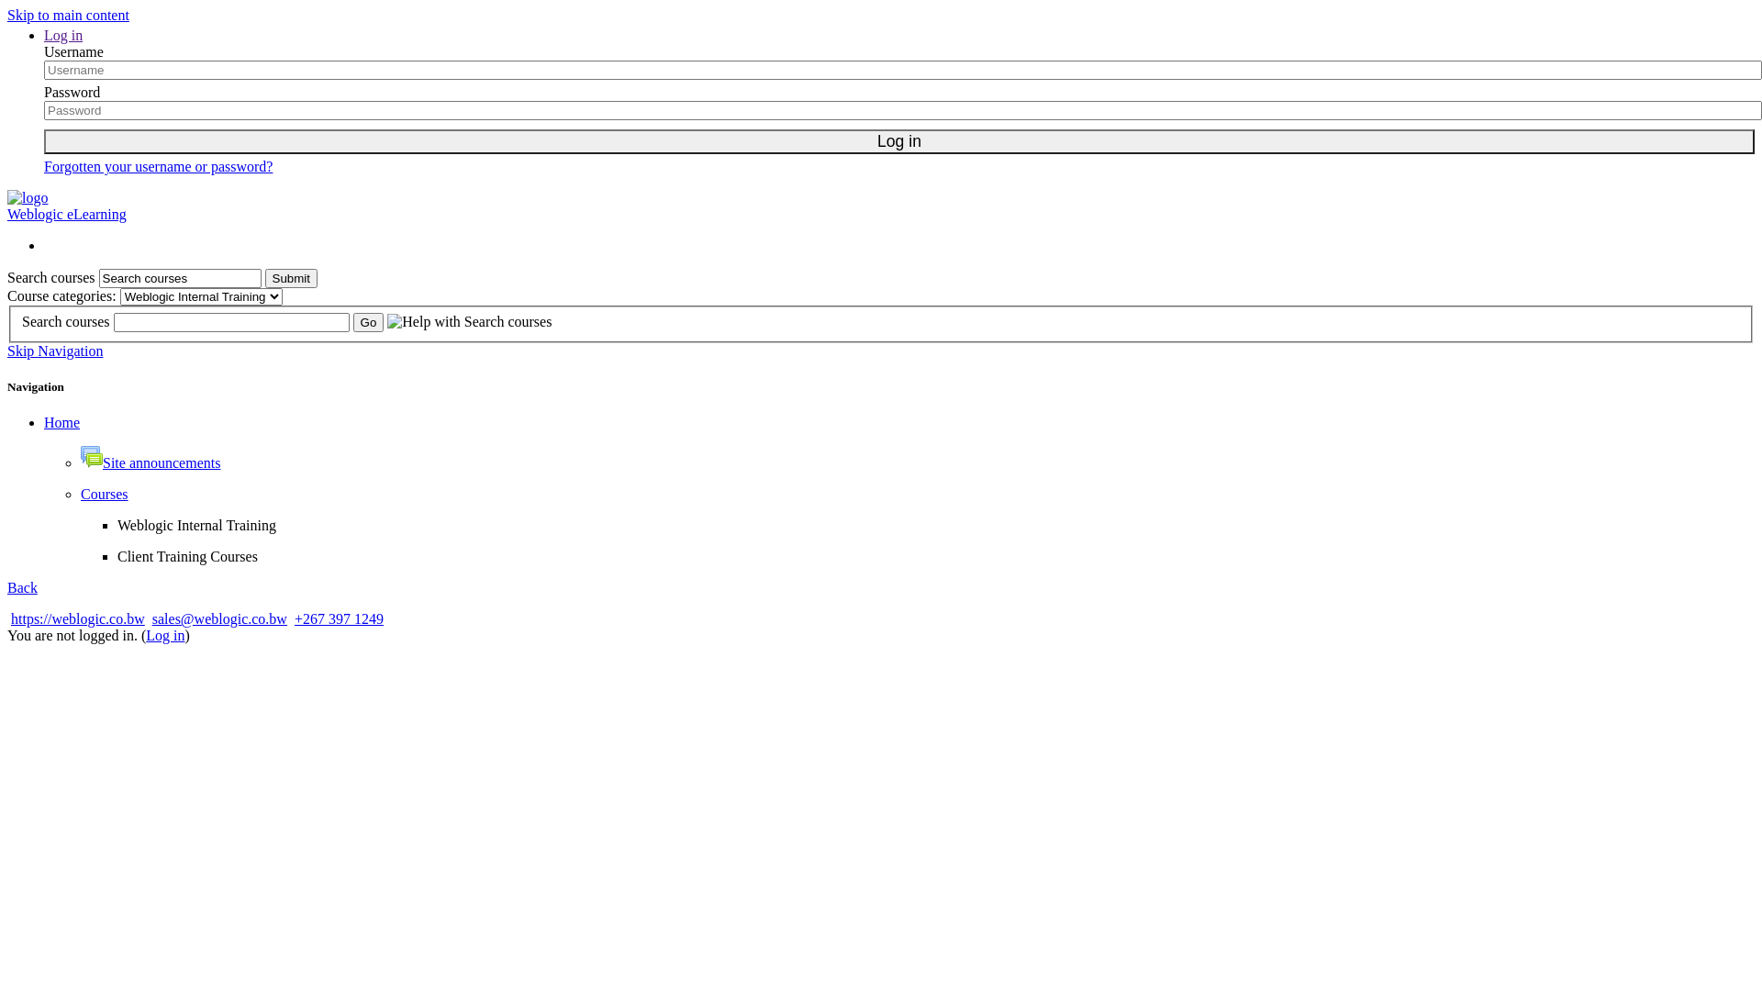  I want to click on Log in, so click(165, 635).